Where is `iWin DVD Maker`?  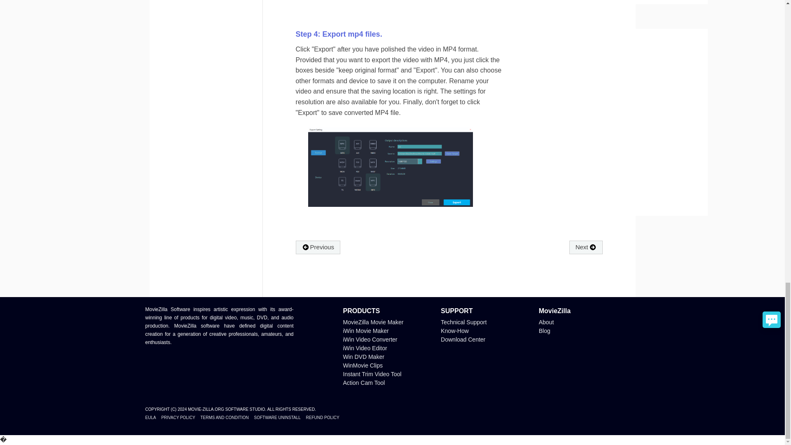
iWin DVD Maker is located at coordinates (363, 356).